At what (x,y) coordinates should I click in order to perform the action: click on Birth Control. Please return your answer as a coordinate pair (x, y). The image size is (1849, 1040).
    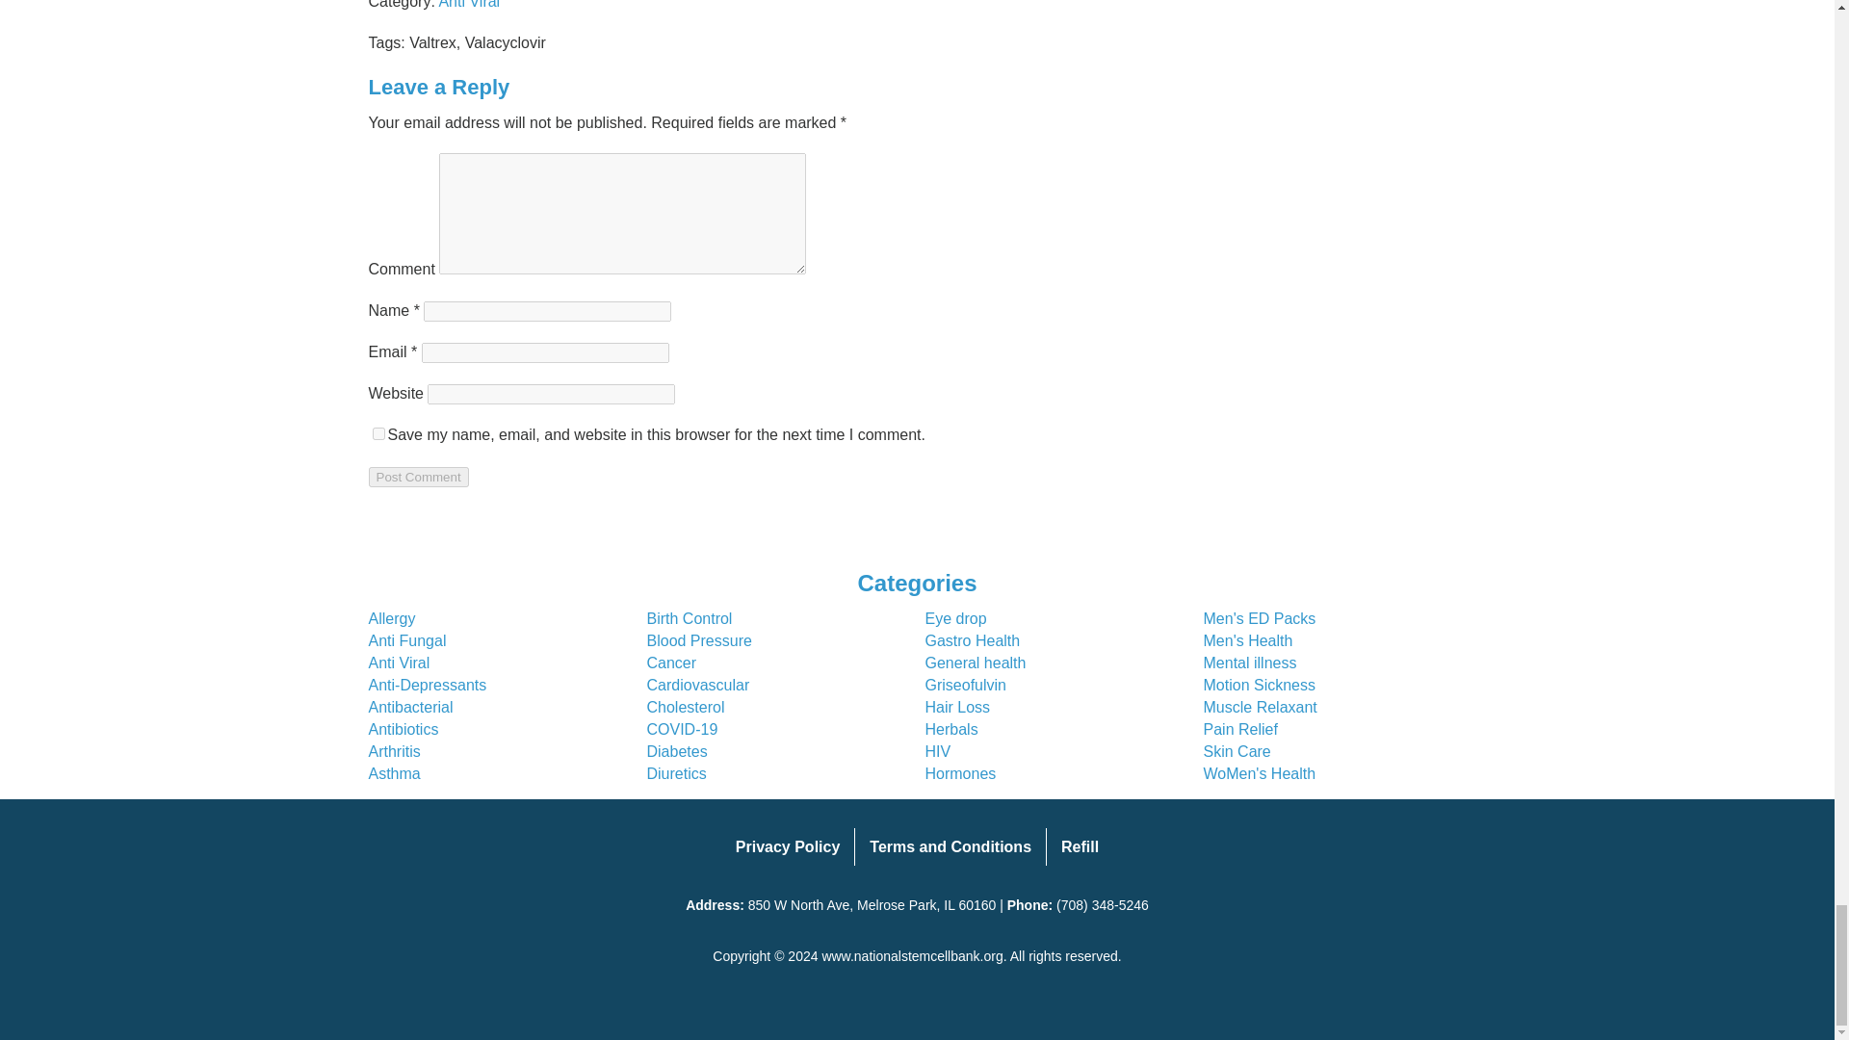
    Looking at the image, I should click on (690, 618).